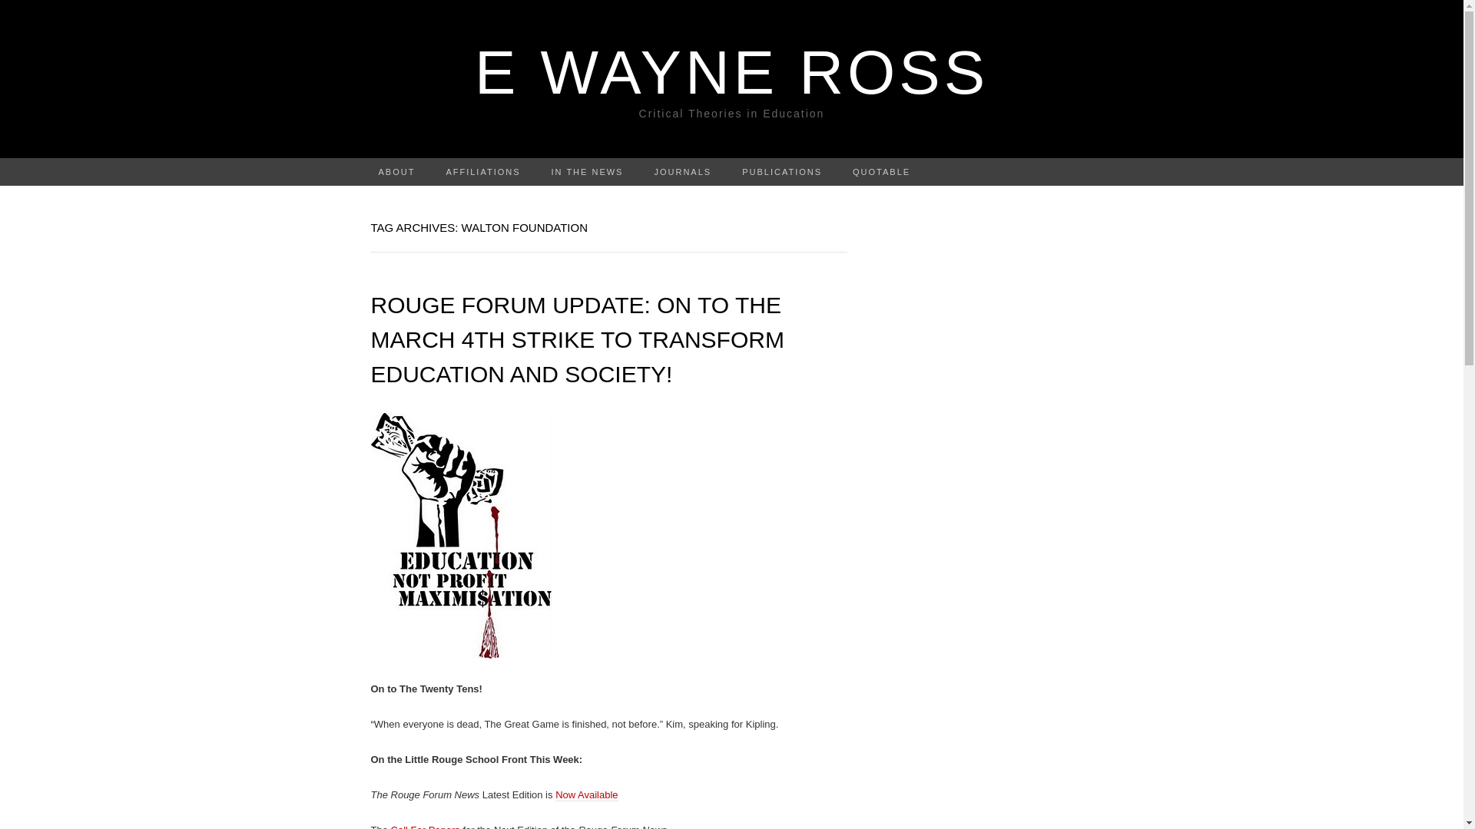 The image size is (1475, 829). What do you see at coordinates (16, 12) in the screenshot?
I see `Search` at bounding box center [16, 12].